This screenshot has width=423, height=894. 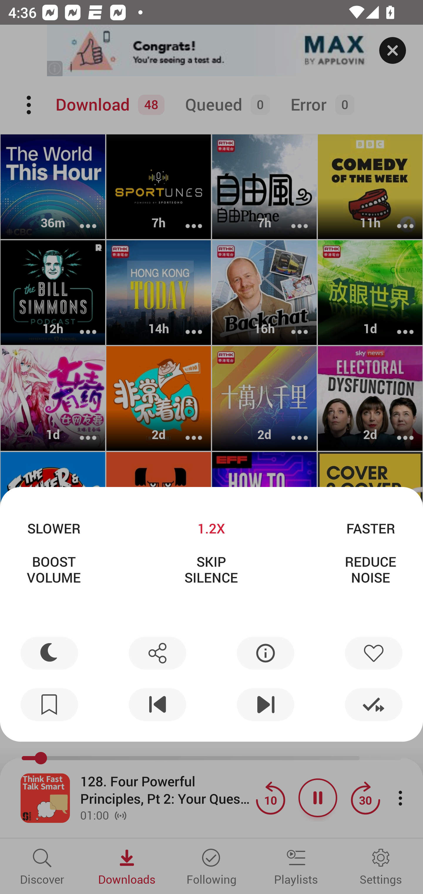 I want to click on 1.2X, so click(x=211, y=528).